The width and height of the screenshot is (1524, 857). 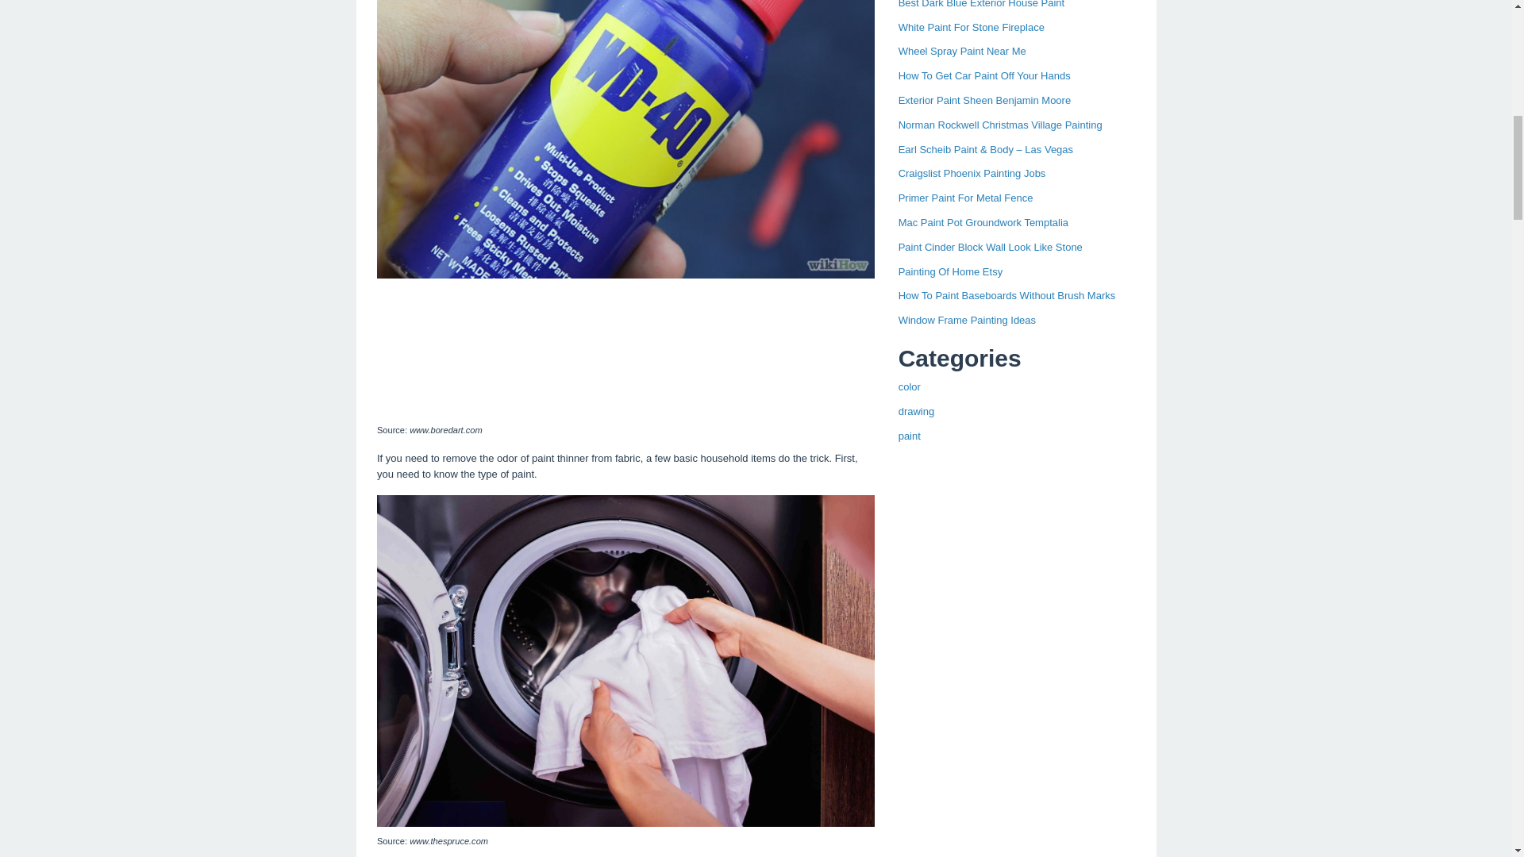 I want to click on Wheel Spray Paint Near Me, so click(x=962, y=51).